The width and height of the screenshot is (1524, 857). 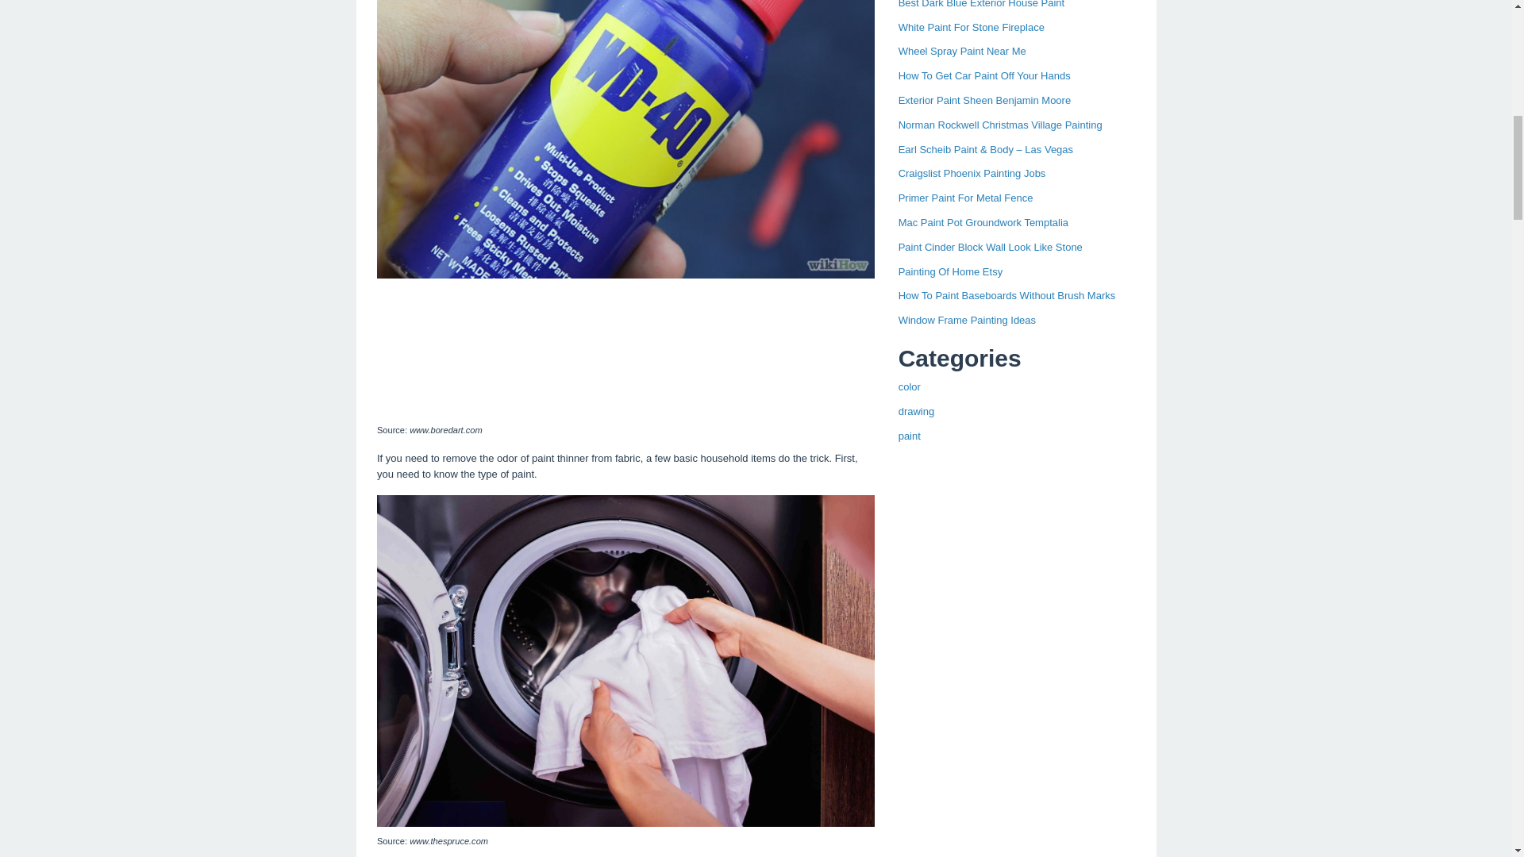 I want to click on Wheel Spray Paint Near Me, so click(x=962, y=51).